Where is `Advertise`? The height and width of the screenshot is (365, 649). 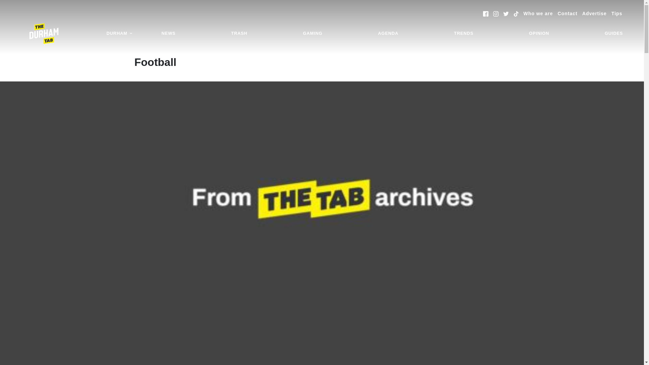 Advertise is located at coordinates (594, 14).